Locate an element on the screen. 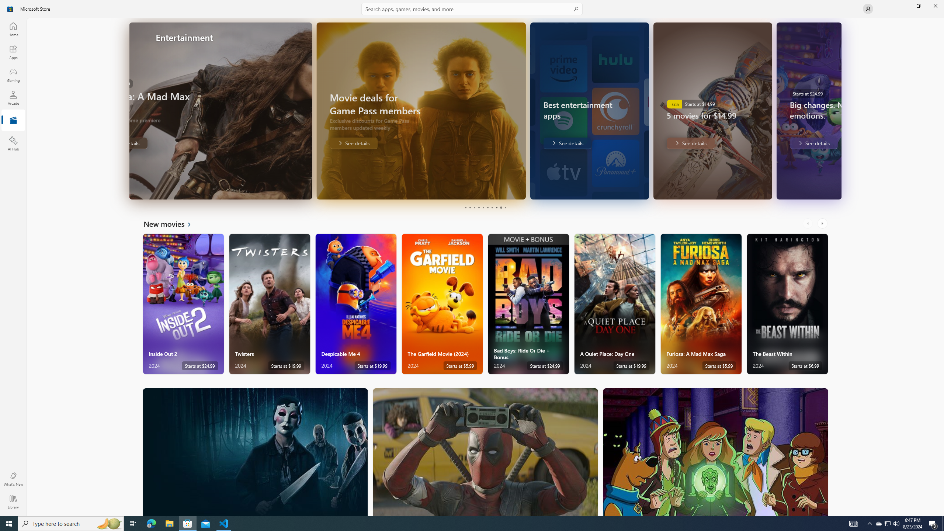 The width and height of the screenshot is (944, 531). AutomationID: PosterImage is located at coordinates (715, 452).